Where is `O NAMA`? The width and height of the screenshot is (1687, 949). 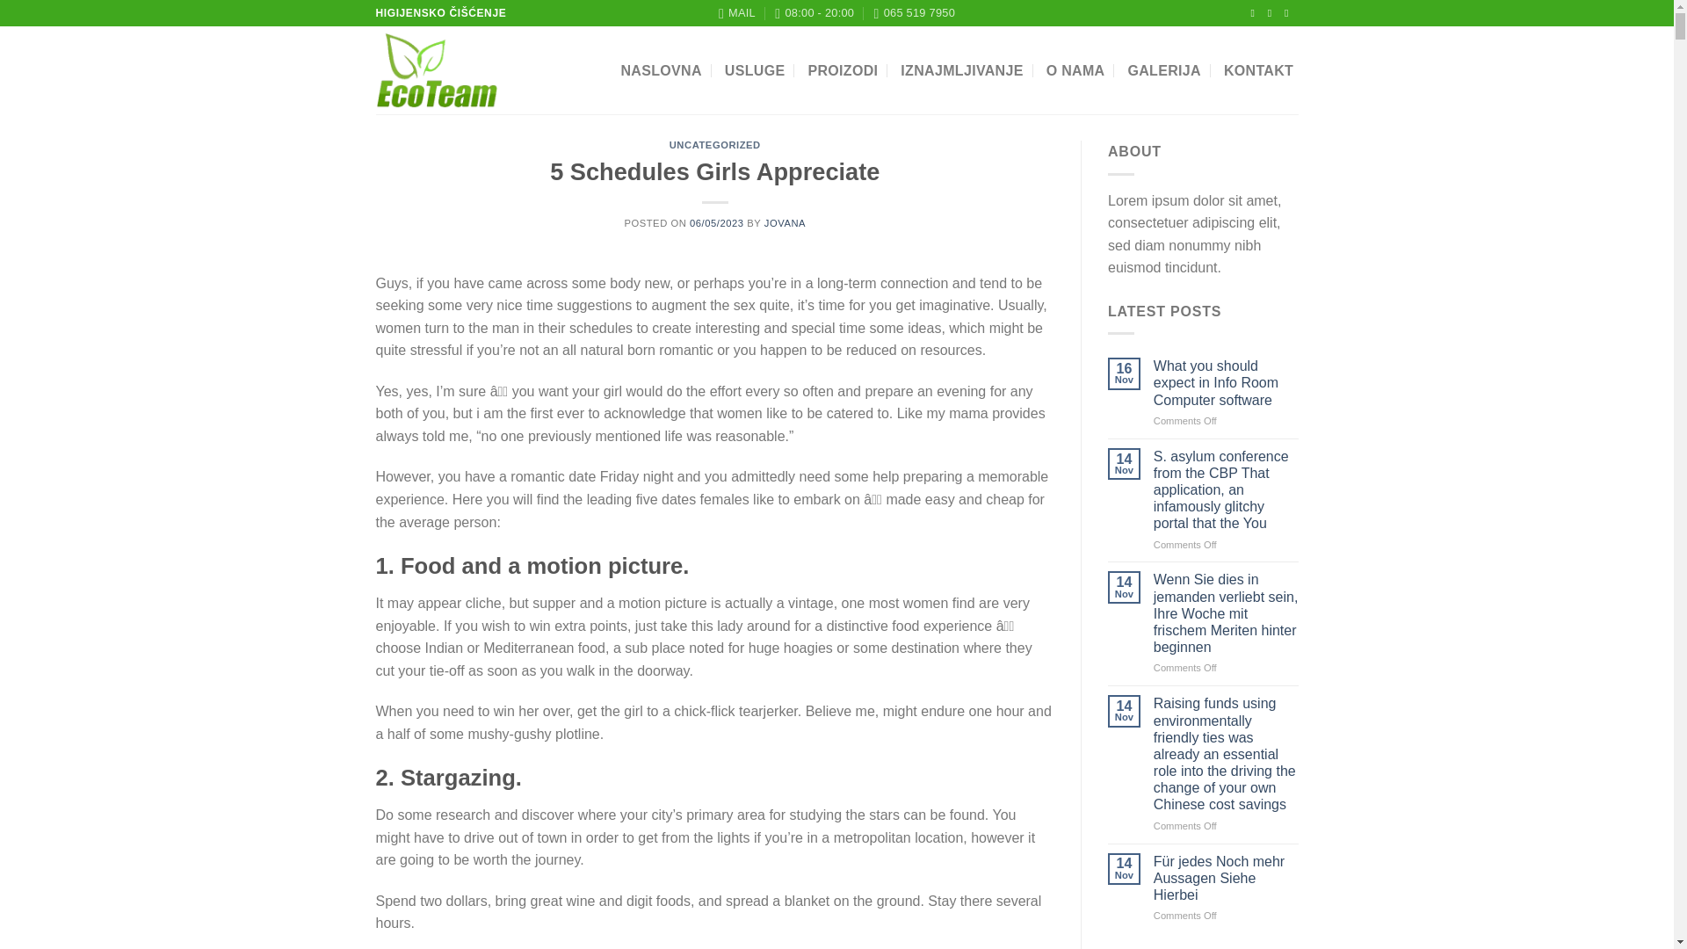 O NAMA is located at coordinates (1075, 70).